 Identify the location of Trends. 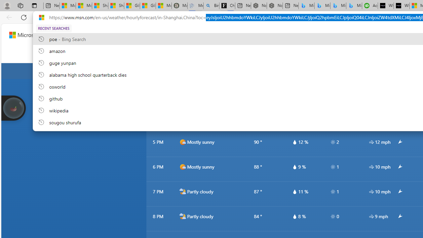
(274, 54).